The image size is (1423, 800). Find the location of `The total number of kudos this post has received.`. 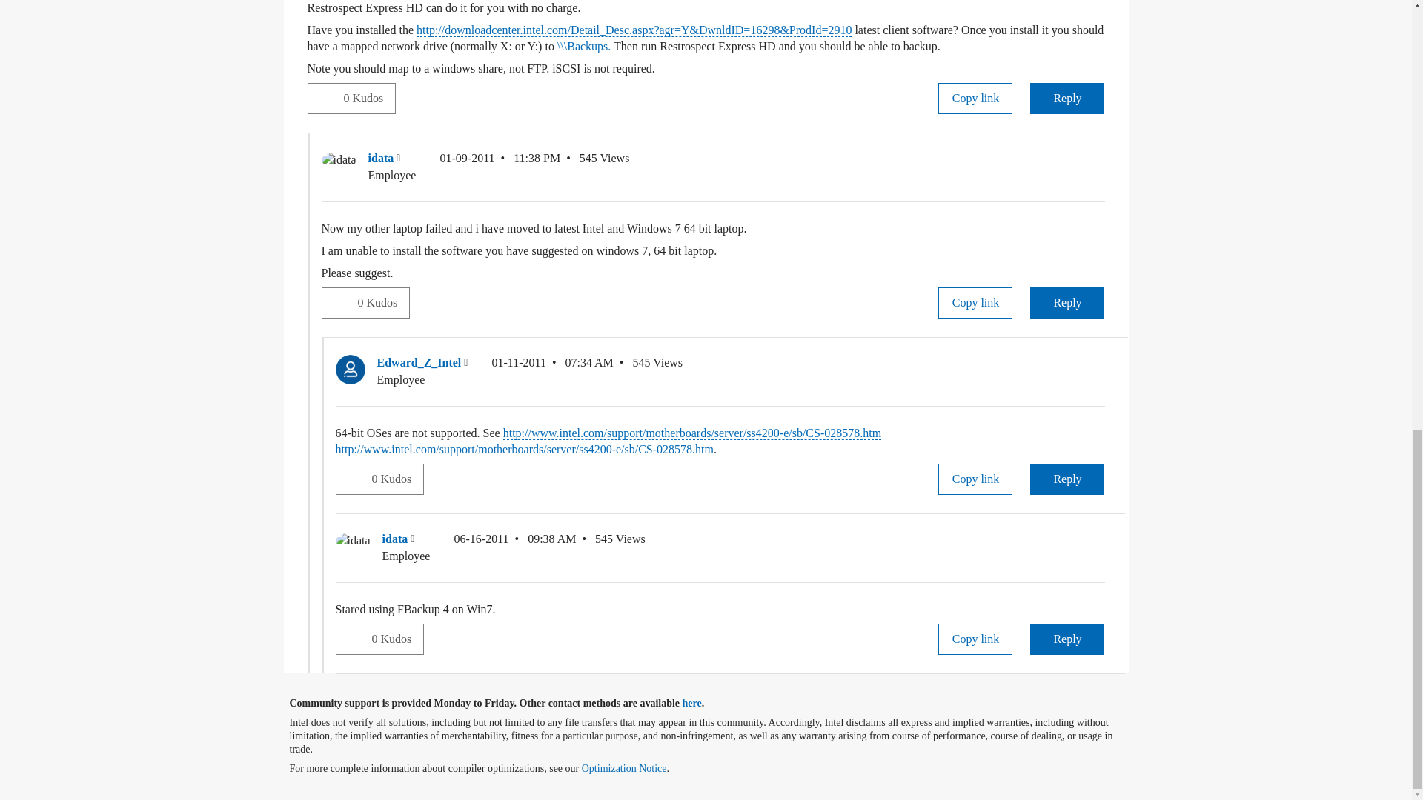

The total number of kudos this post has received. is located at coordinates (369, 99).